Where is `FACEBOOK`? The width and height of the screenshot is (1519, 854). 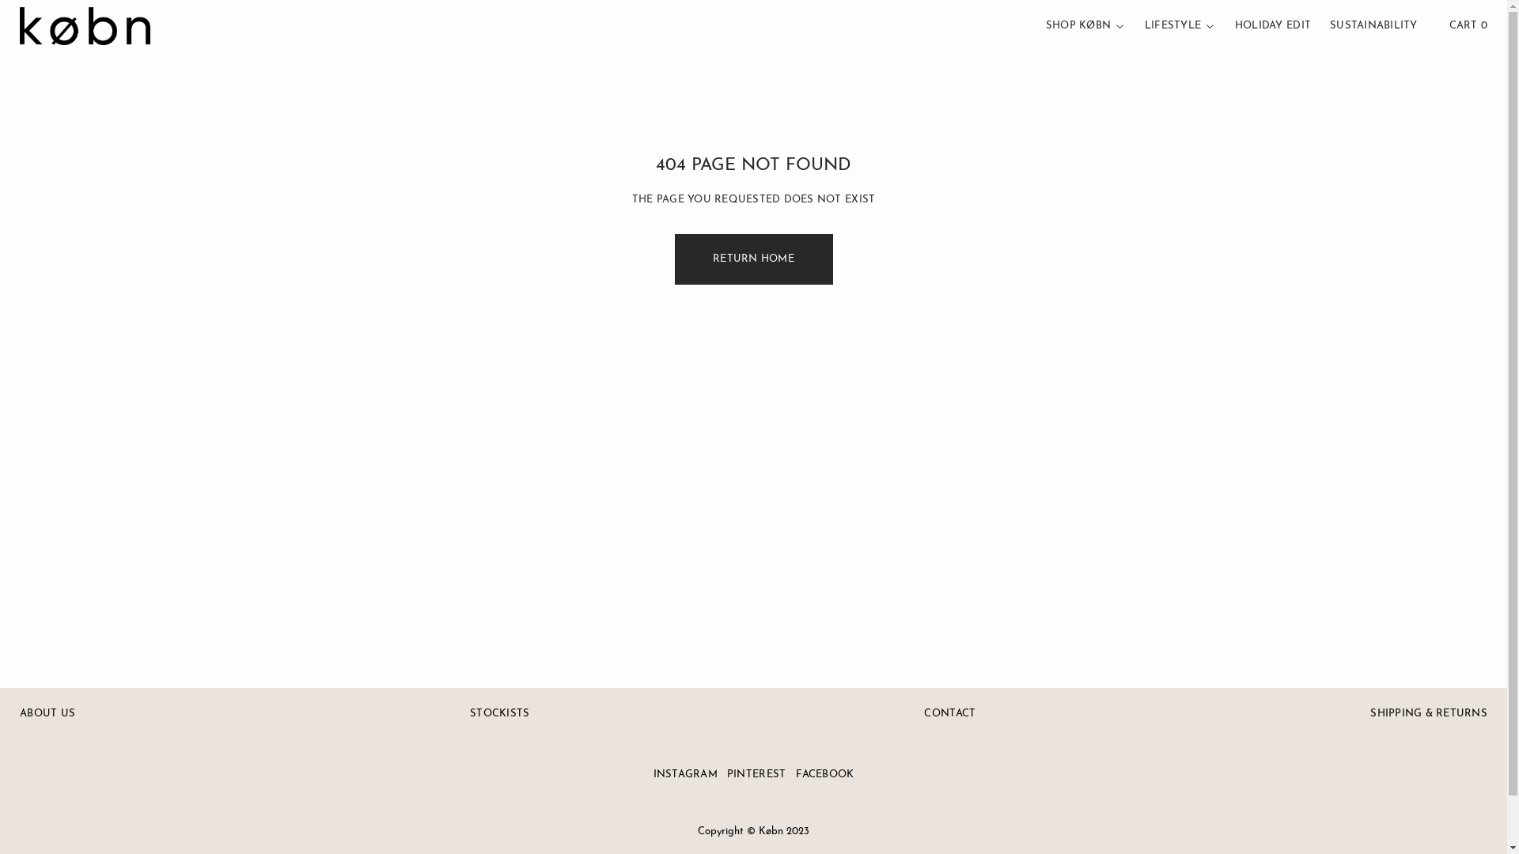 FACEBOOK is located at coordinates (824, 775).